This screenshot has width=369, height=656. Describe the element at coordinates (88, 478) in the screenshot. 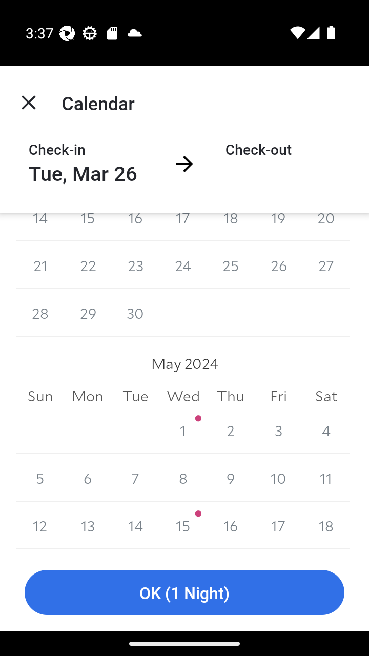

I see `6 6 May 2024` at that location.